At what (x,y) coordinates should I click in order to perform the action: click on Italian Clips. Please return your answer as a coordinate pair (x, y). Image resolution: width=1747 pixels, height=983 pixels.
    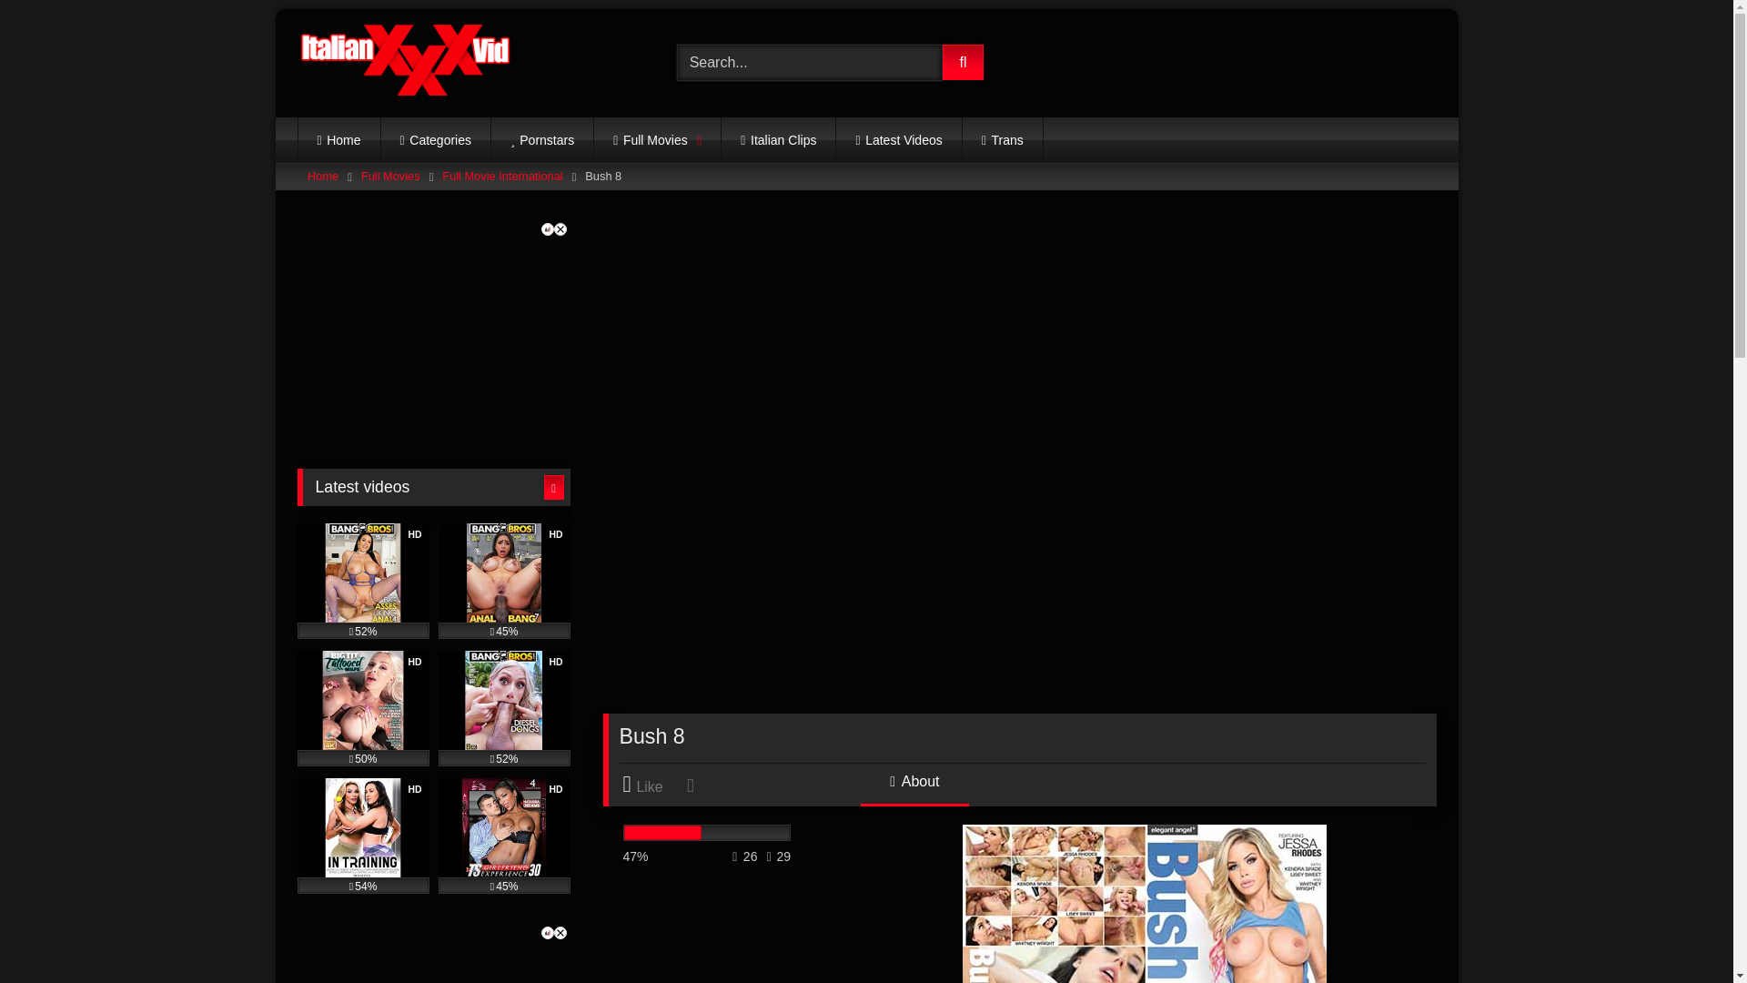
    Looking at the image, I should click on (777, 140).